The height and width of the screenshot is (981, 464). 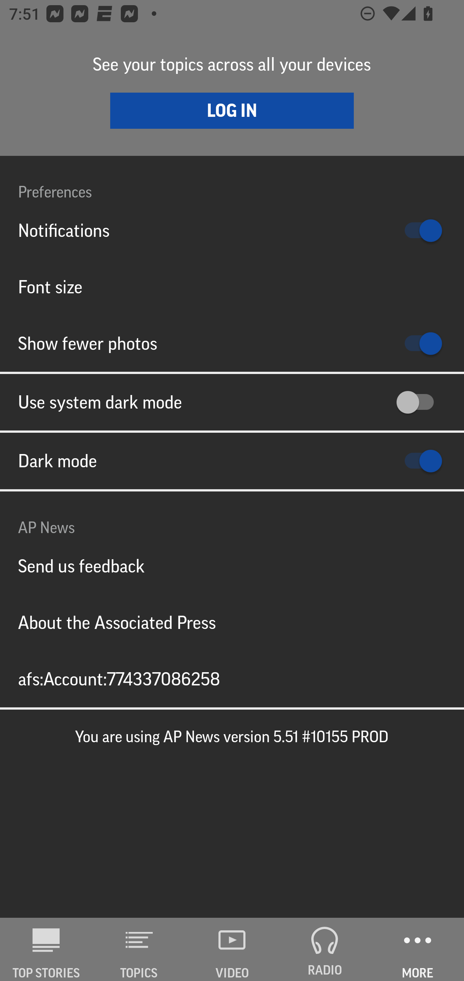 What do you see at coordinates (232, 110) in the screenshot?
I see `LOG IN` at bounding box center [232, 110].